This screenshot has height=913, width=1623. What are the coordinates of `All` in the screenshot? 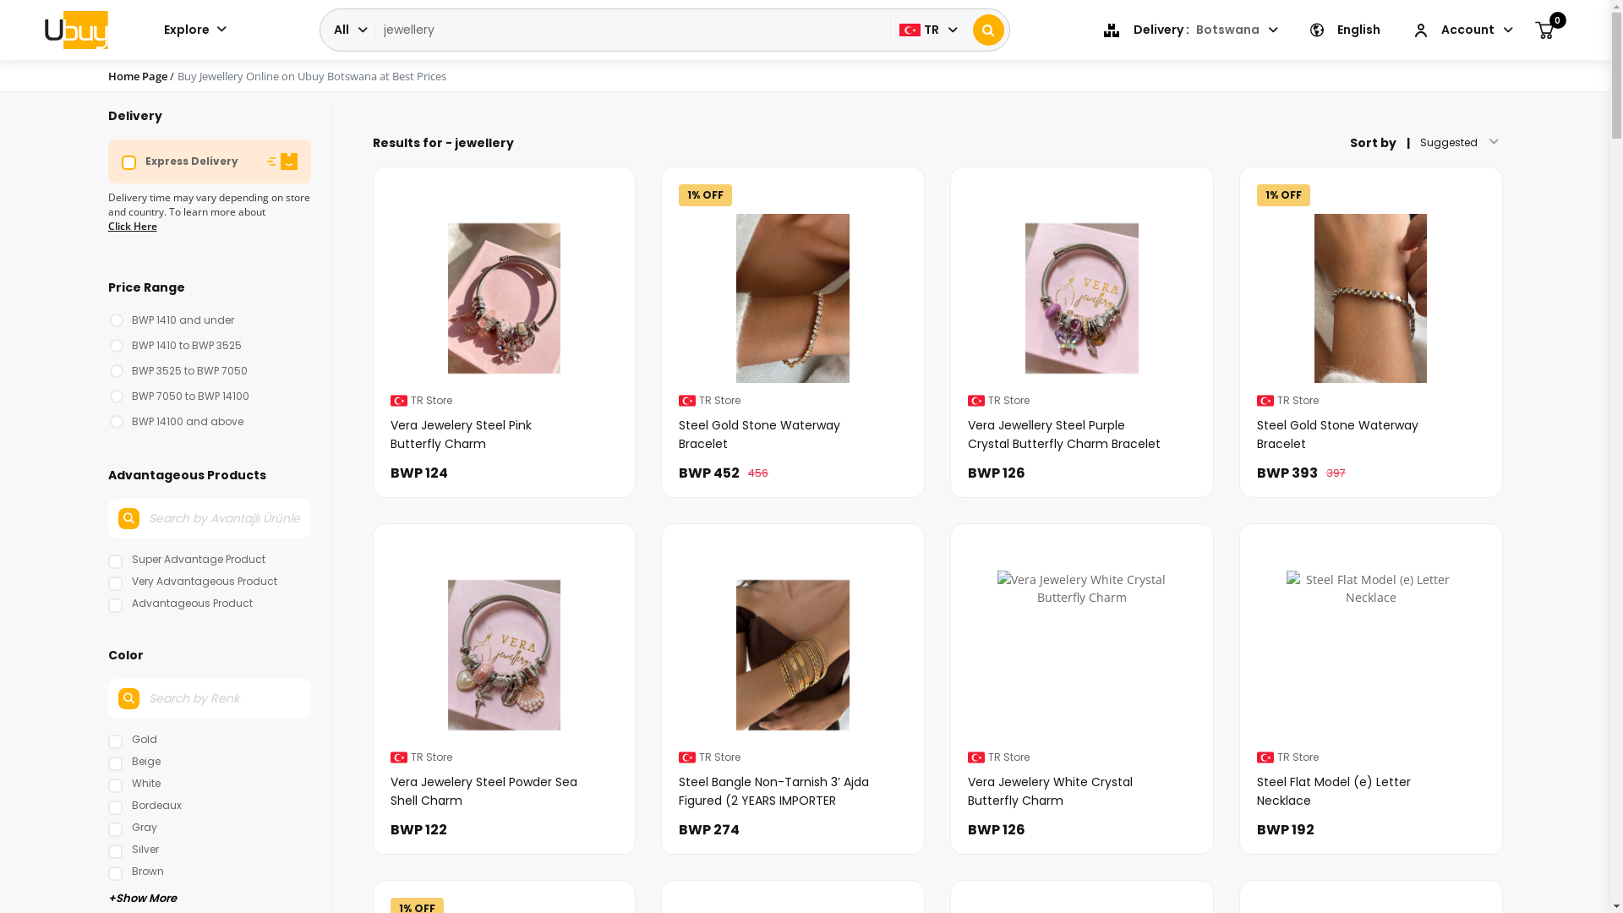 It's located at (349, 30).